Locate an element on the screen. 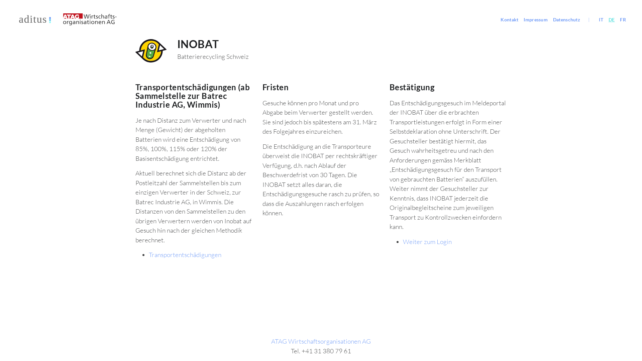 This screenshot has height=361, width=642. Weiter zum Login is located at coordinates (427, 241).